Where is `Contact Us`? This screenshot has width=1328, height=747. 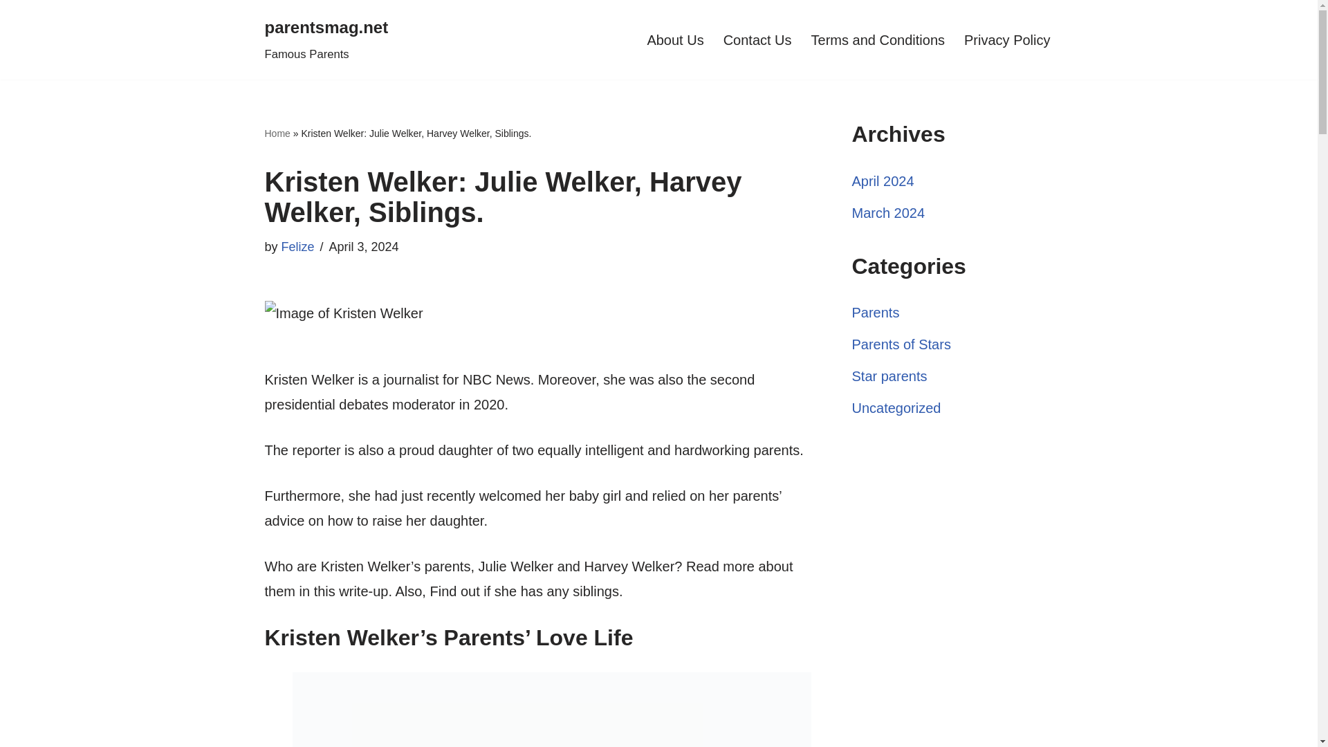 Contact Us is located at coordinates (277, 133).